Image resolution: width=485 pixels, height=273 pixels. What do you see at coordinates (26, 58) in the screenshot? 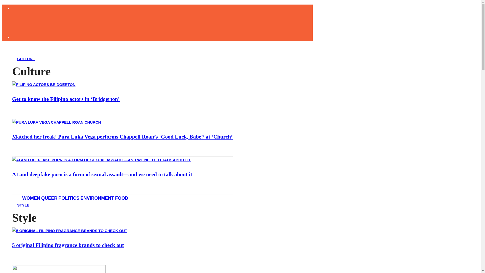
I see `CULTURE` at bounding box center [26, 58].